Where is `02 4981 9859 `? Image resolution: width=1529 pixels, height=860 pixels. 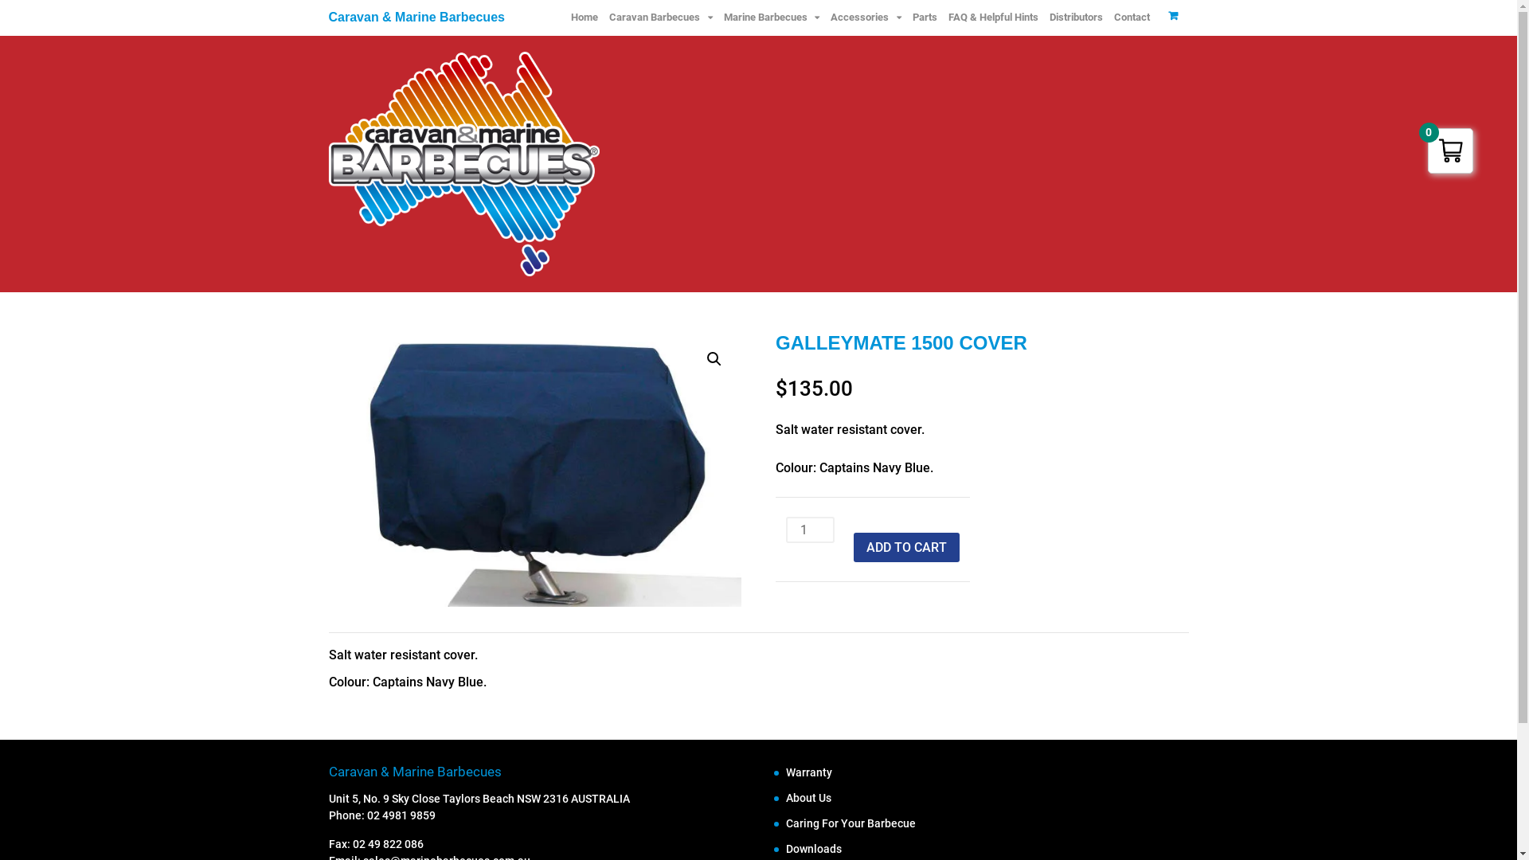 02 4981 9859  is located at coordinates (401, 815).